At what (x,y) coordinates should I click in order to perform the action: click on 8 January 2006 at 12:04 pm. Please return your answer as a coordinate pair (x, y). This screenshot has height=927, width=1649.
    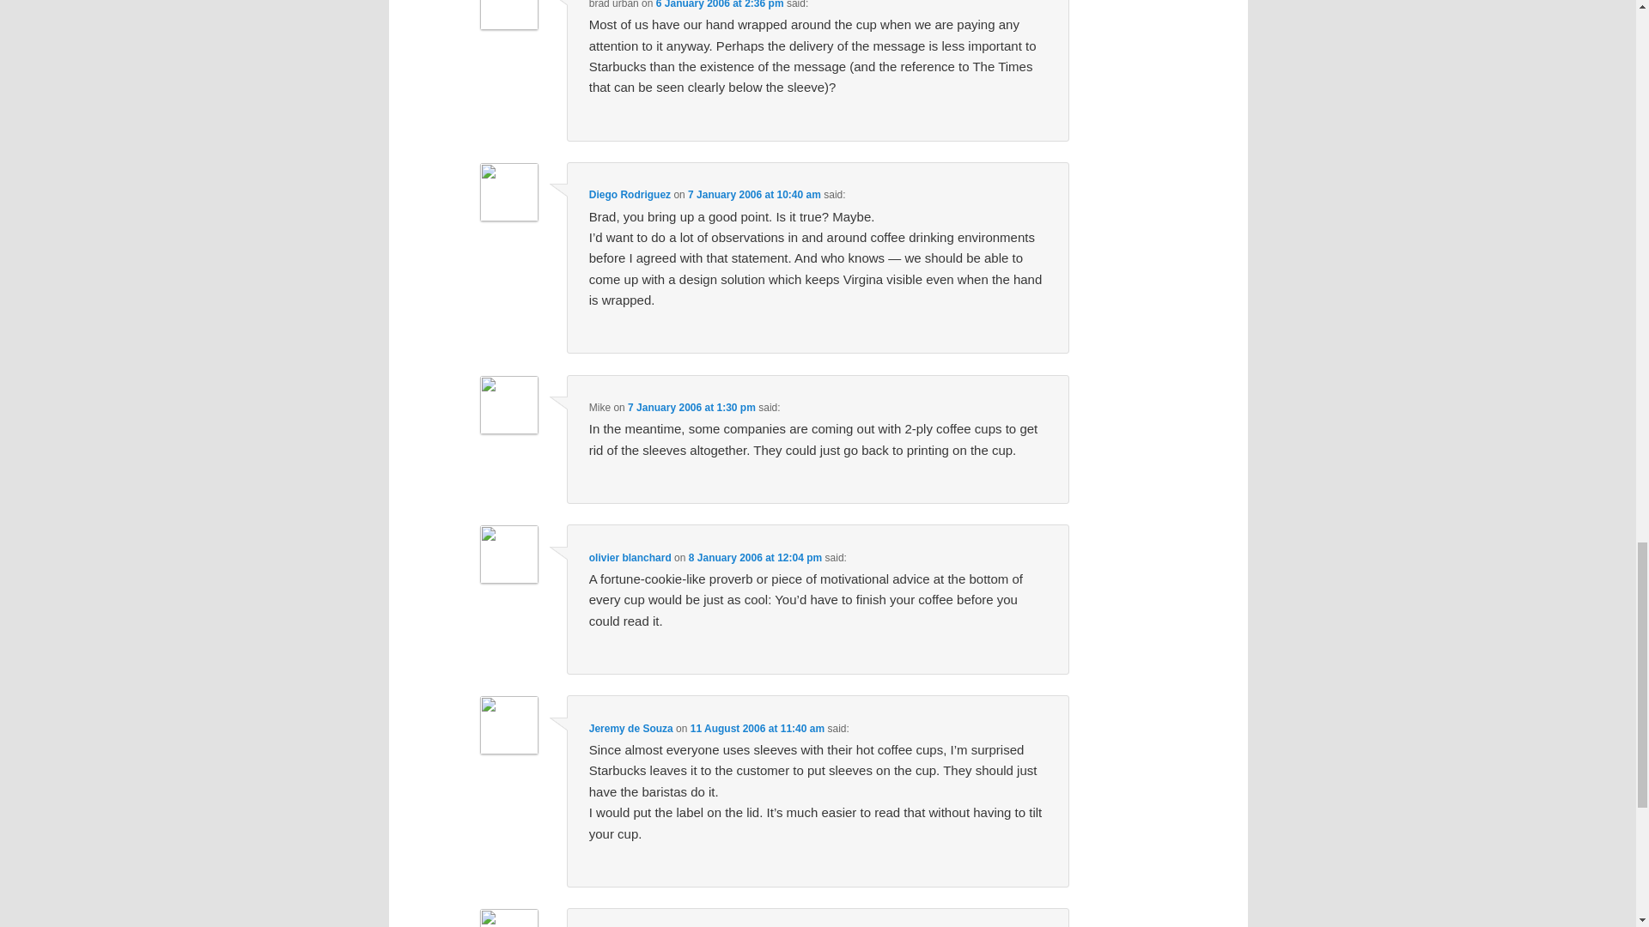
    Looking at the image, I should click on (755, 557).